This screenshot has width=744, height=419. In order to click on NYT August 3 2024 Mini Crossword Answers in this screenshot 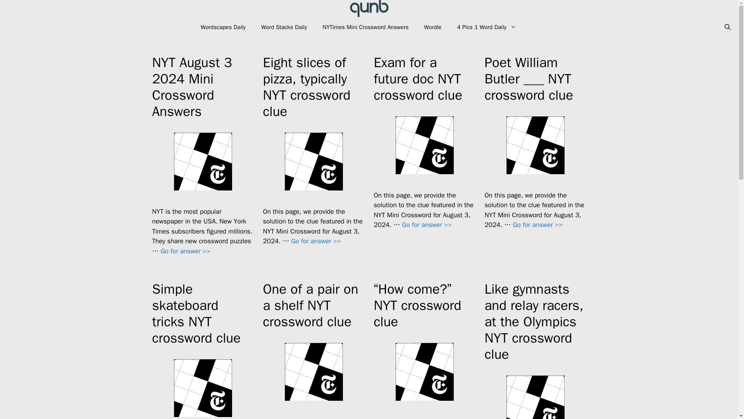, I will do `click(191, 87)`.